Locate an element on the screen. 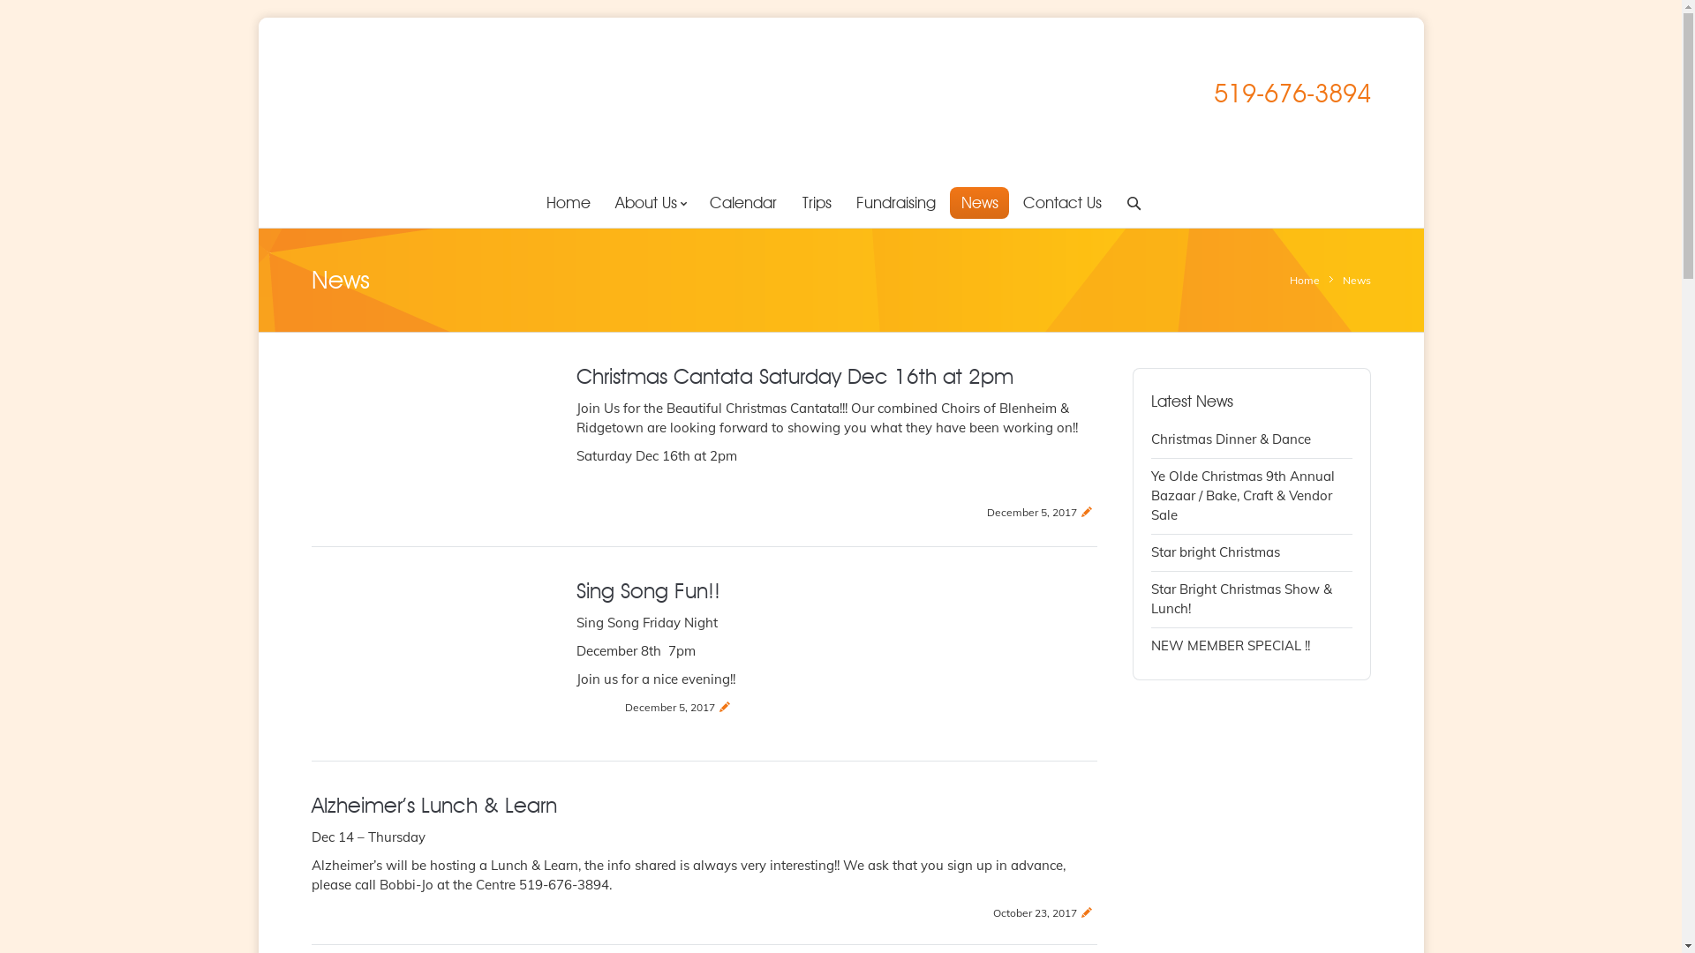  NEW MEMBER SPECIAL !! is located at coordinates (1231, 646).